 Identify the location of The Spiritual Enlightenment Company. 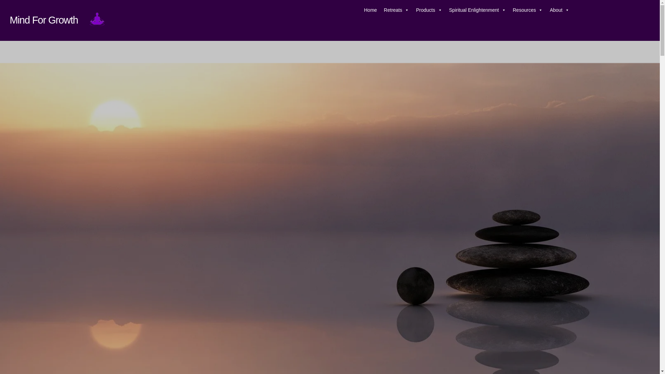
(97, 20).